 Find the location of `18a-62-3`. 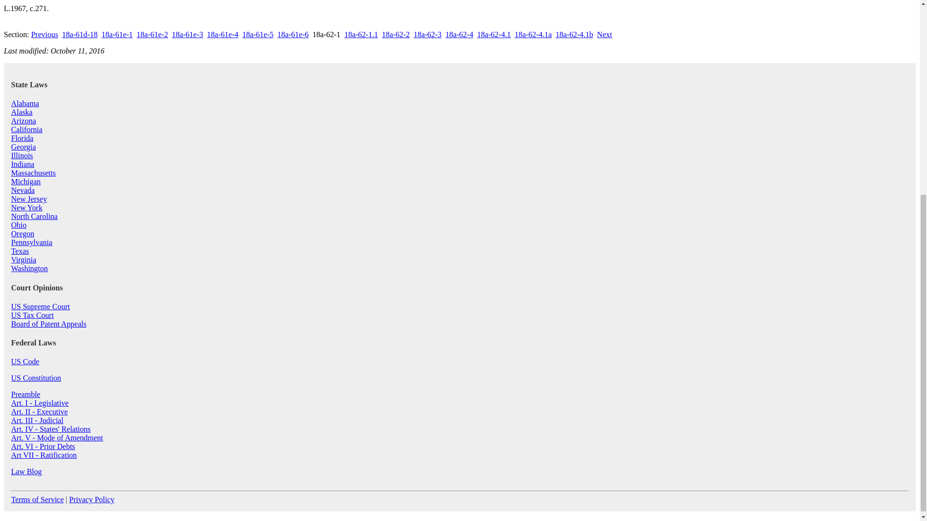

18a-62-3 is located at coordinates (428, 34).